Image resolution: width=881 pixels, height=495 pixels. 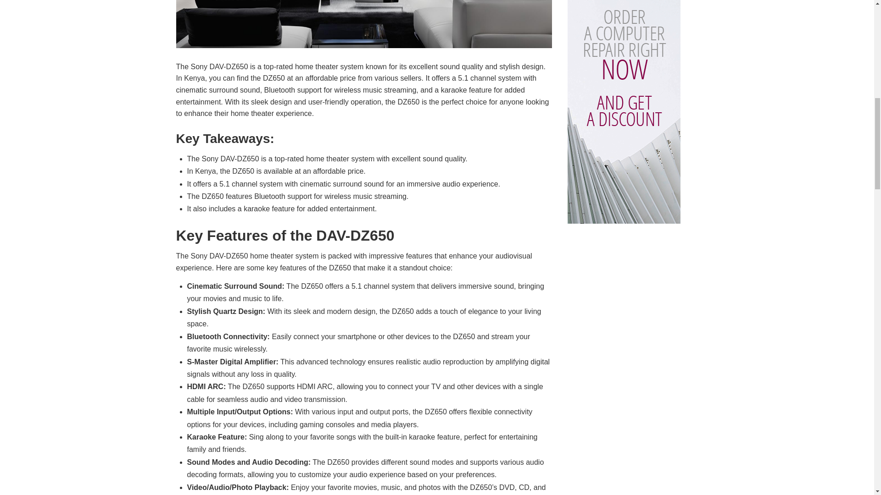 I want to click on DZ650 Price in Kenya: Home Theater Excellence 1, so click(x=364, y=24).